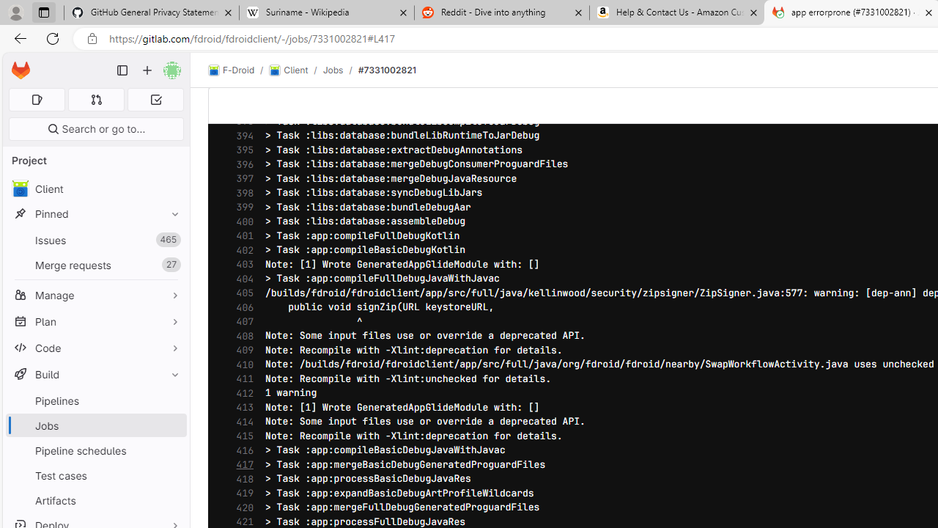 The height and width of the screenshot is (528, 938). I want to click on 410, so click(241, 364).